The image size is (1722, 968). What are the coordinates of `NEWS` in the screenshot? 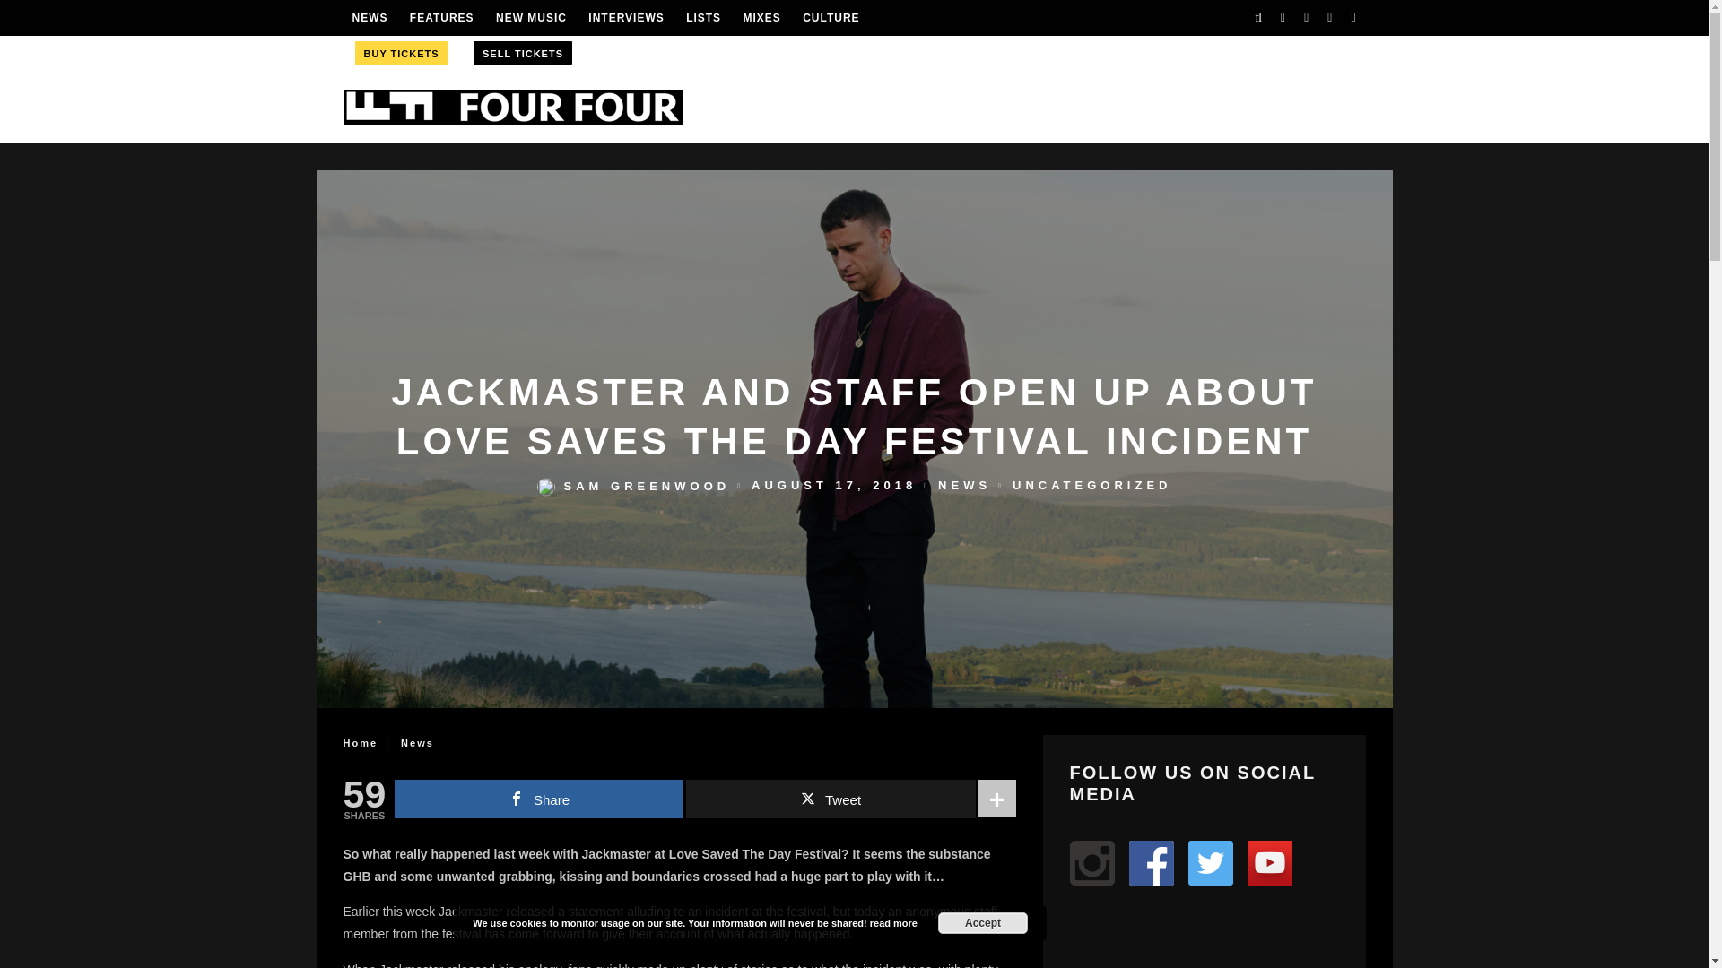 It's located at (370, 18).